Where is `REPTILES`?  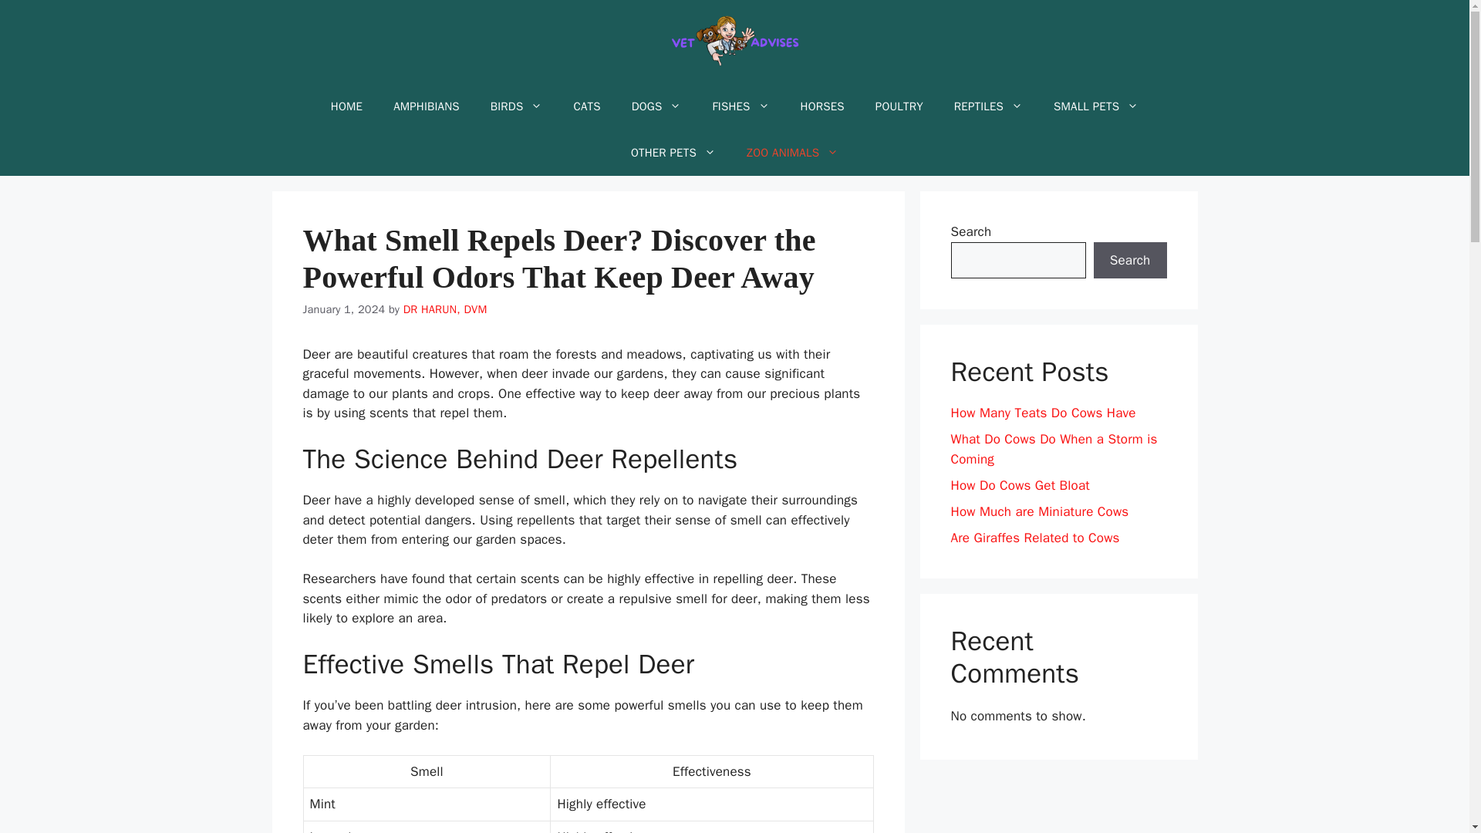
REPTILES is located at coordinates (988, 106).